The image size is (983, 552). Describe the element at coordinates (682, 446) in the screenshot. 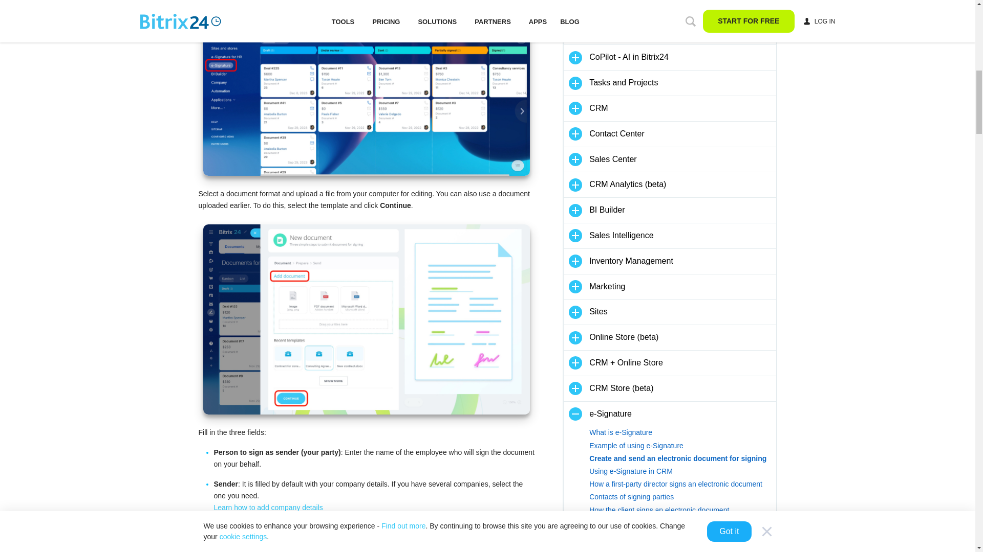

I see `Example of using e-Signature` at that location.